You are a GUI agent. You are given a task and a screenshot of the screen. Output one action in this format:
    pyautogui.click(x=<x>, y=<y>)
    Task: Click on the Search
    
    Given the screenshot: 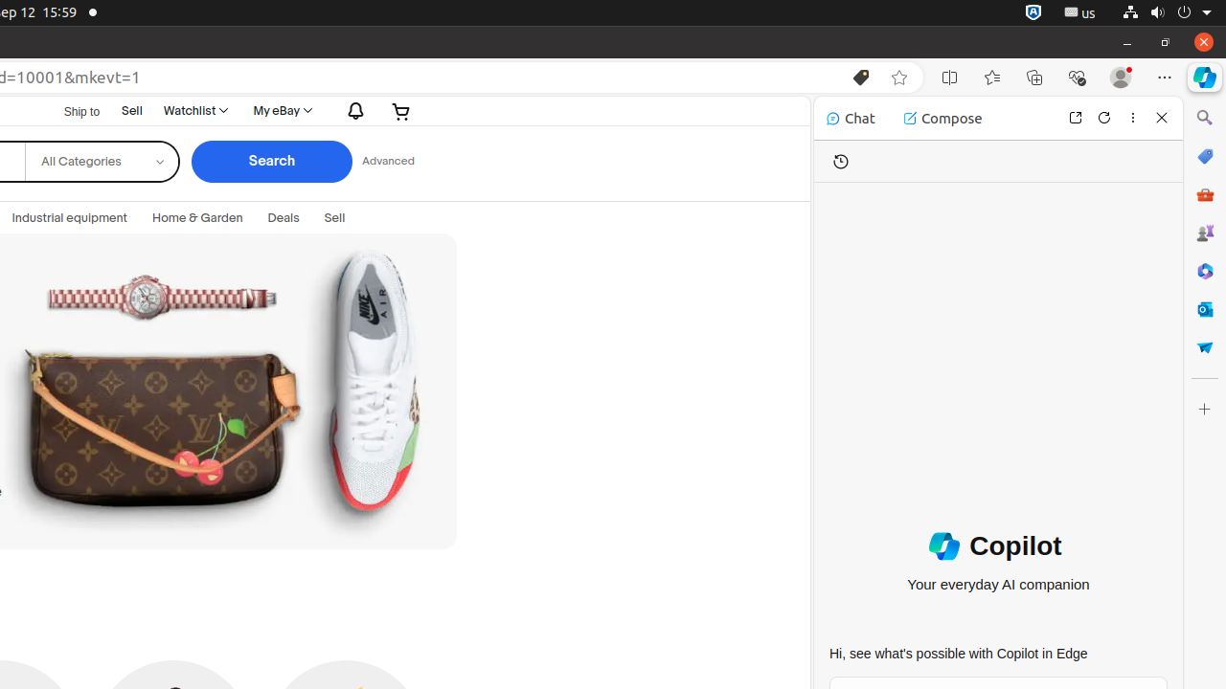 What is the action you would take?
    pyautogui.click(x=272, y=162)
    